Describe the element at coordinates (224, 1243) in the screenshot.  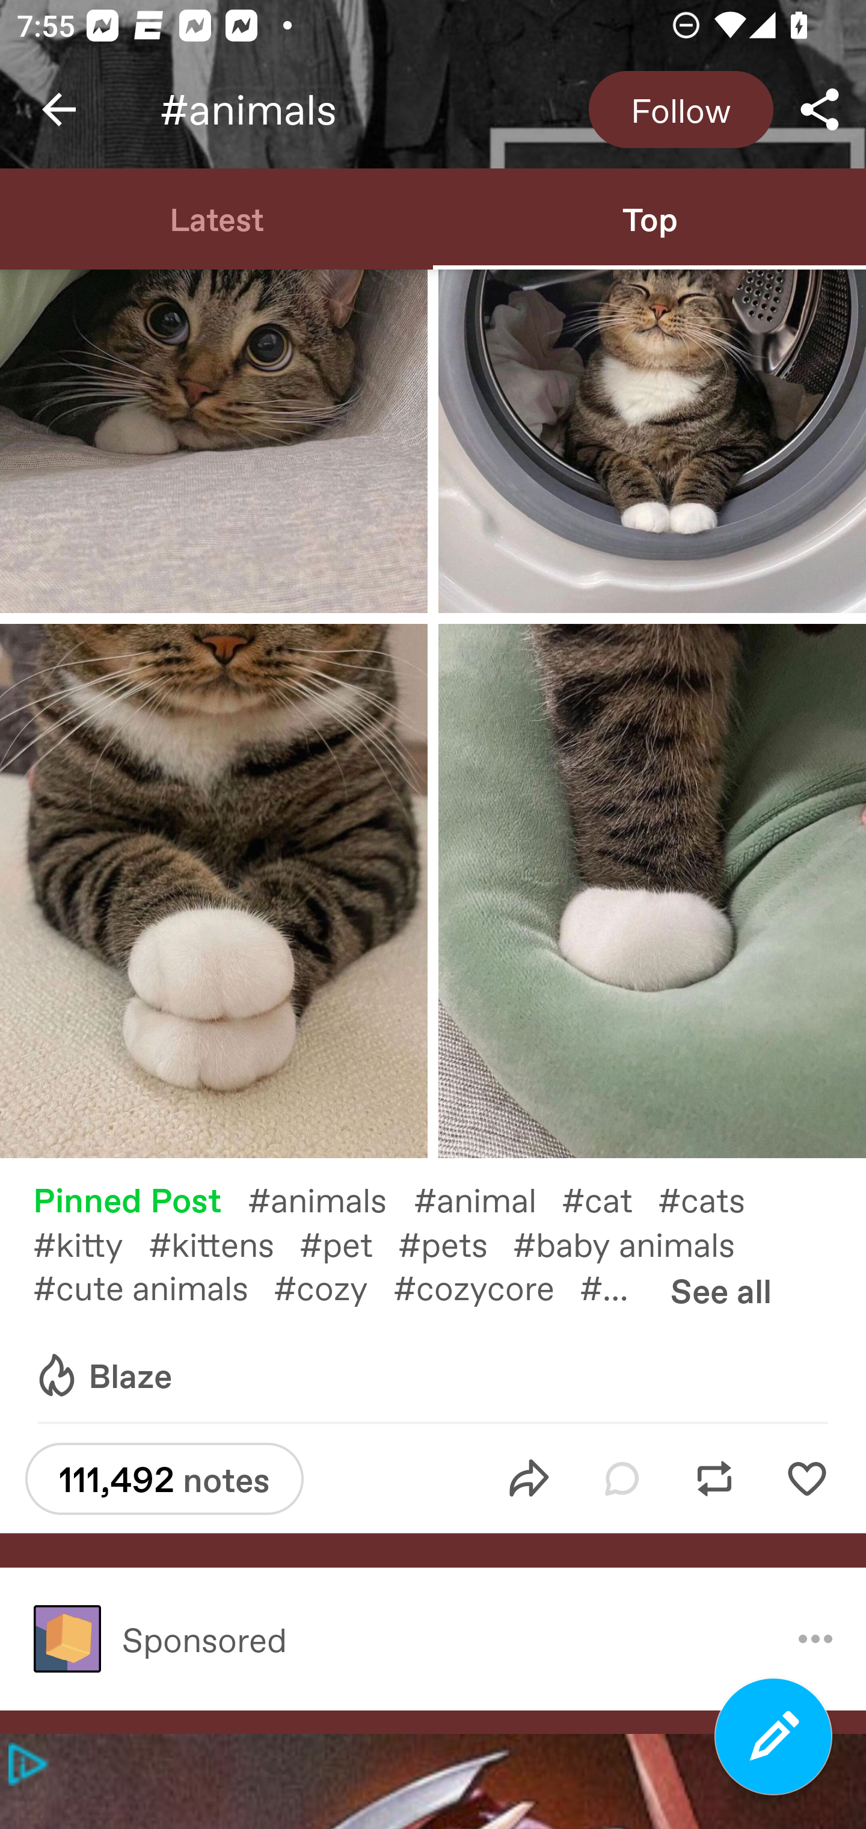
I see `#kittens` at that location.